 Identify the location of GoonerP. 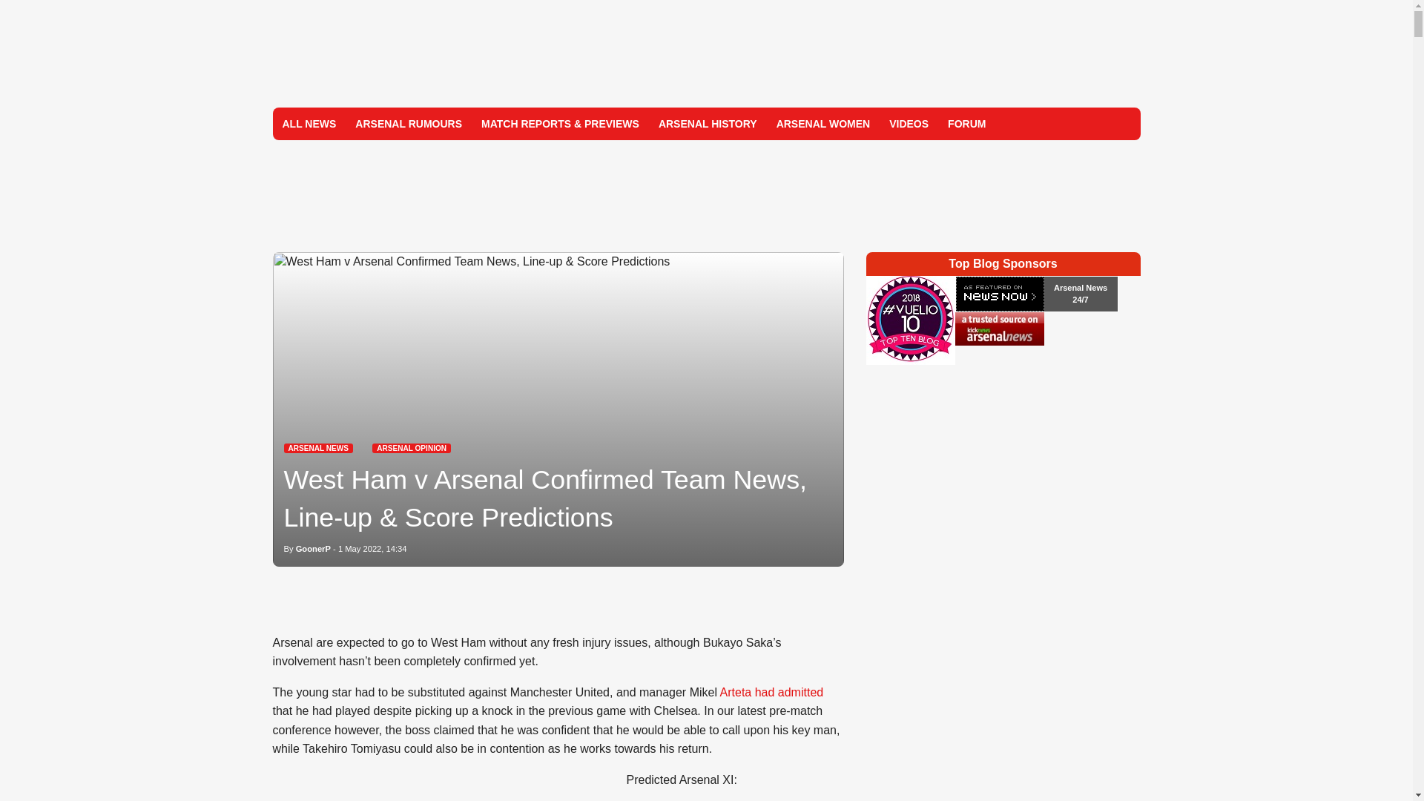
(313, 549).